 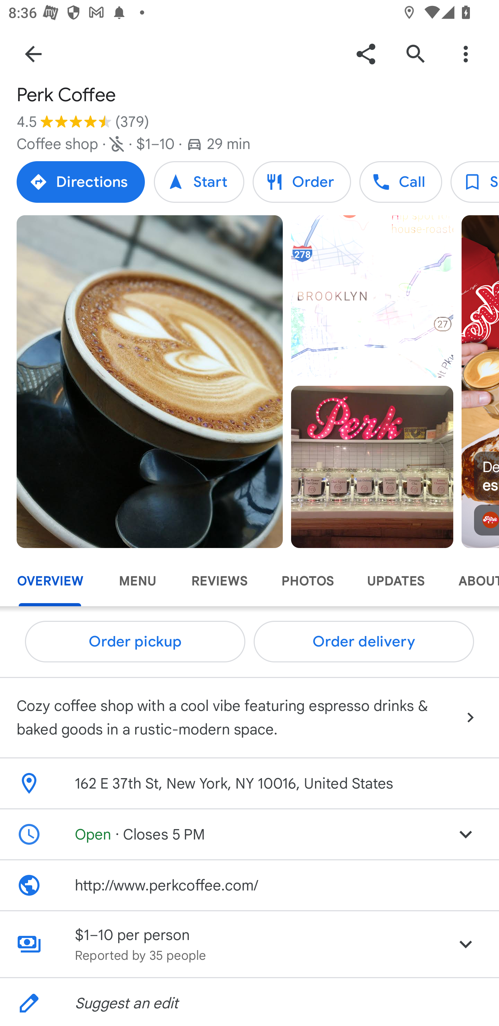 I want to click on Photo, so click(x=150, y=381).